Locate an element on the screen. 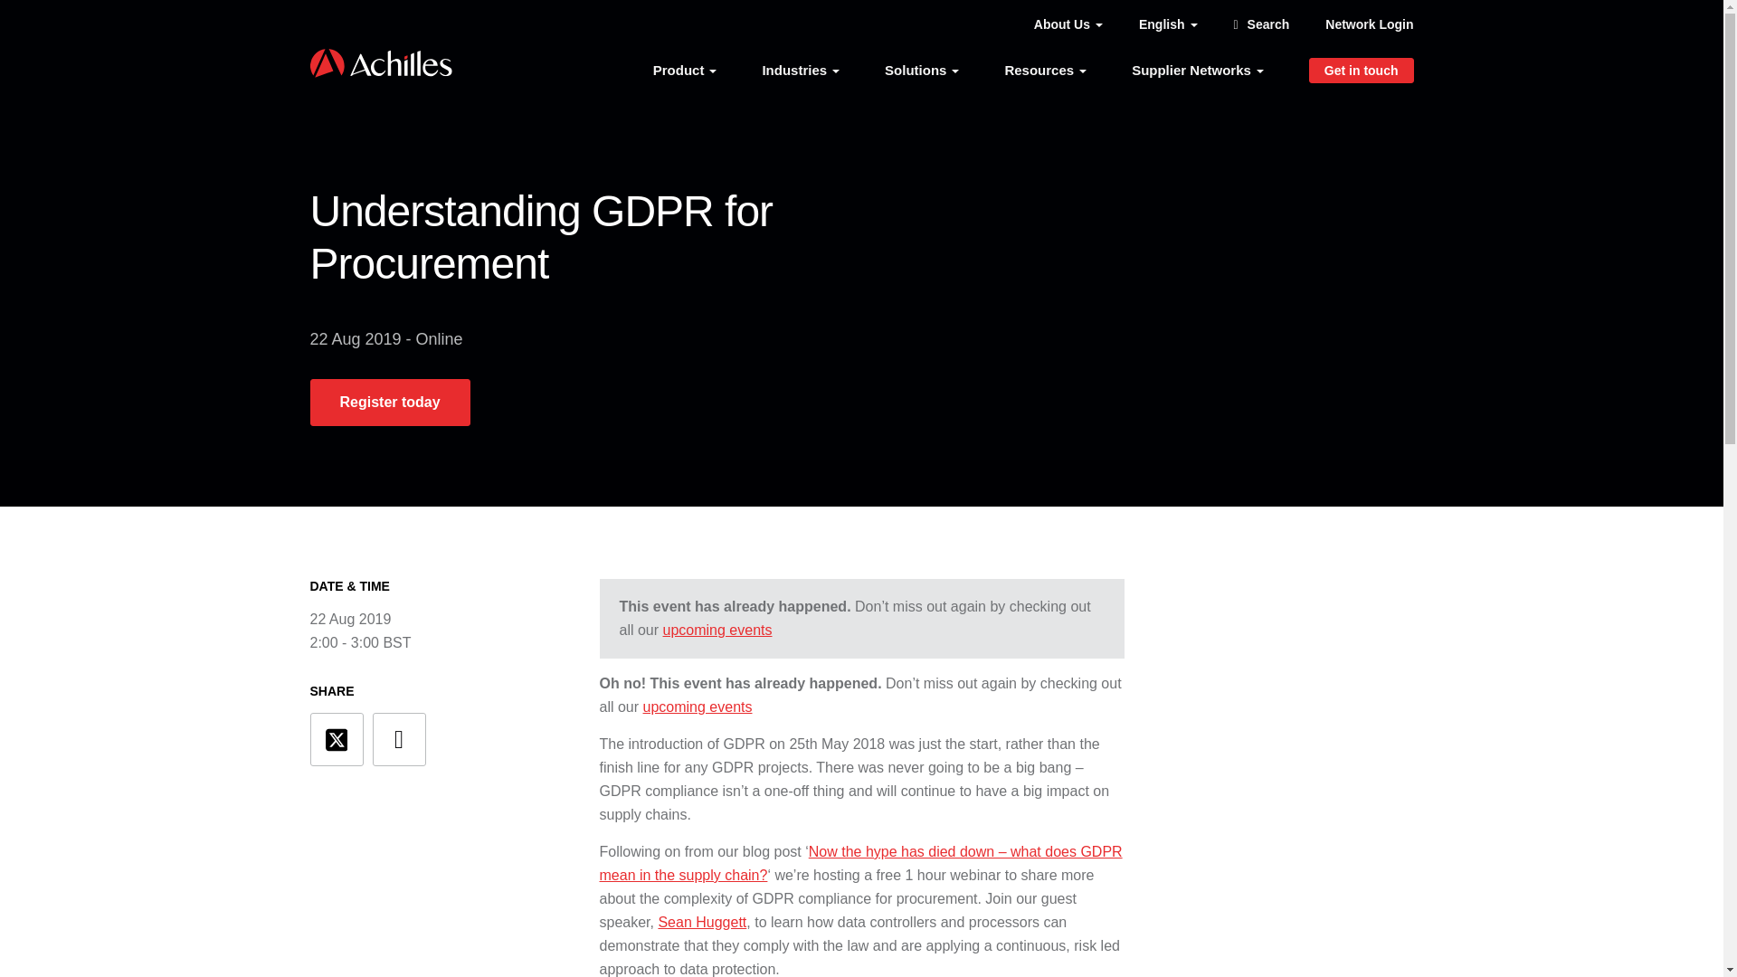  Industries is located at coordinates (800, 69).